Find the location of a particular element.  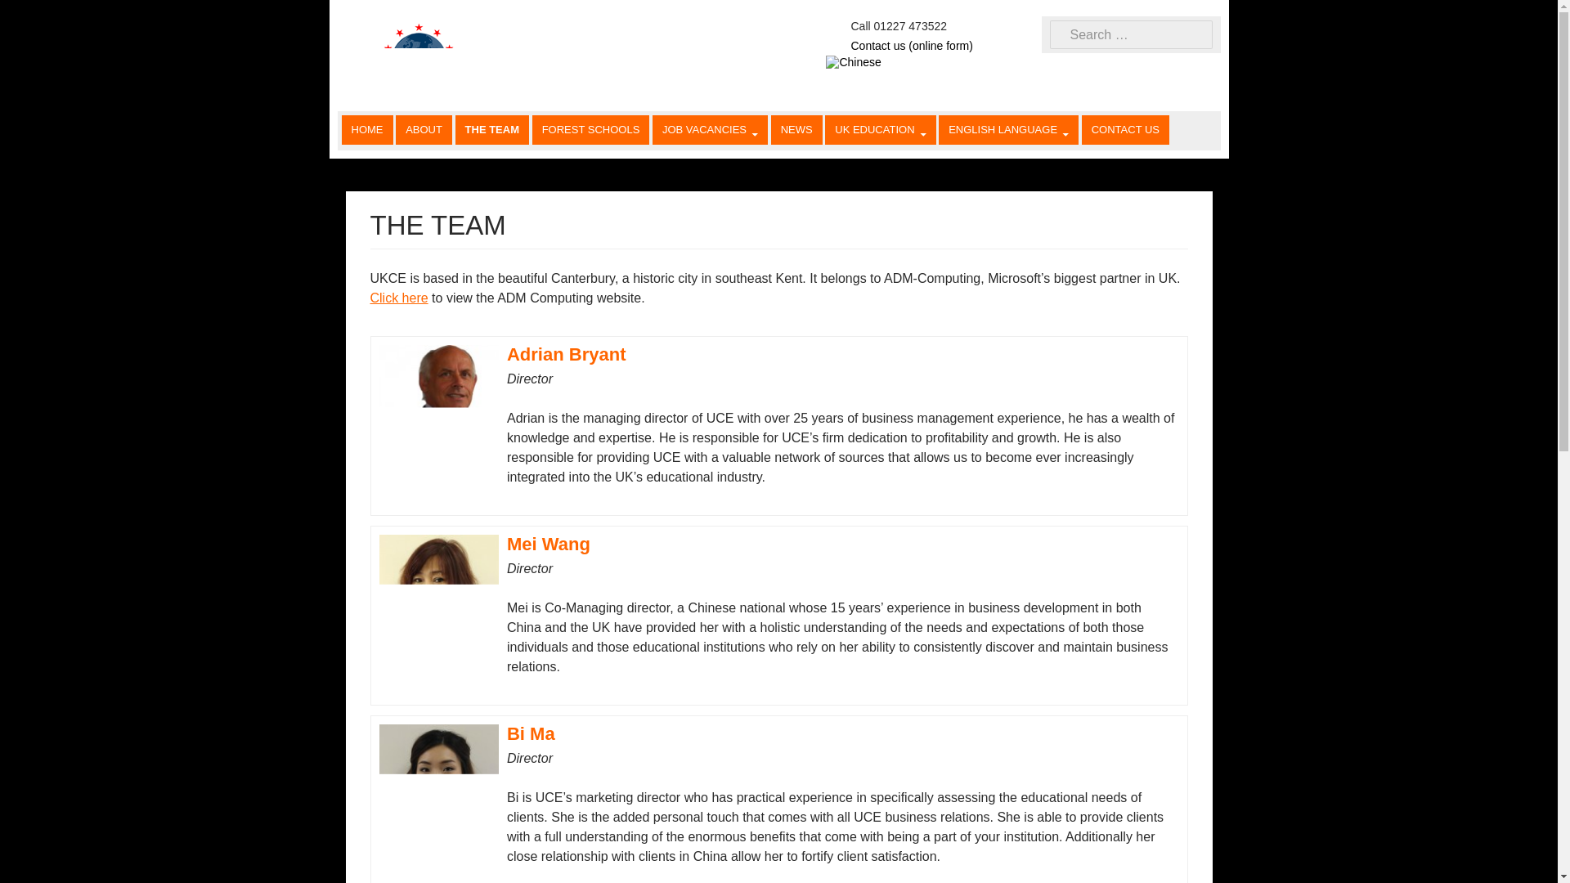

Search is located at coordinates (46, 14).